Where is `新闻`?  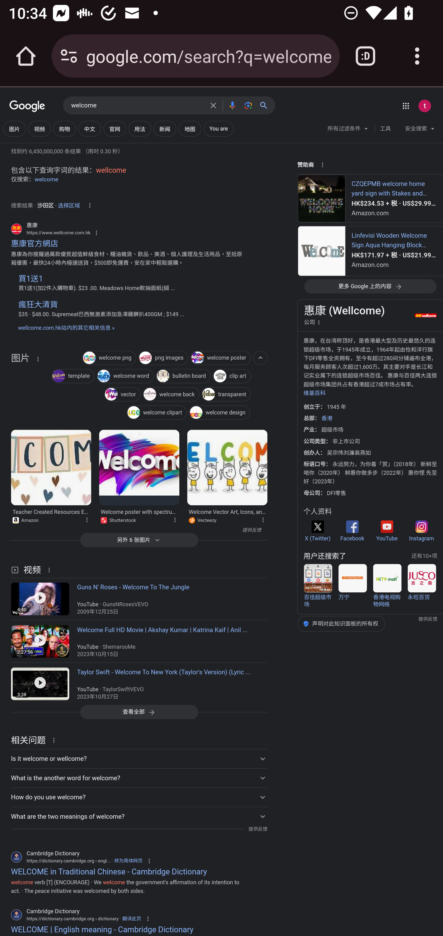 新闻 is located at coordinates (165, 129).